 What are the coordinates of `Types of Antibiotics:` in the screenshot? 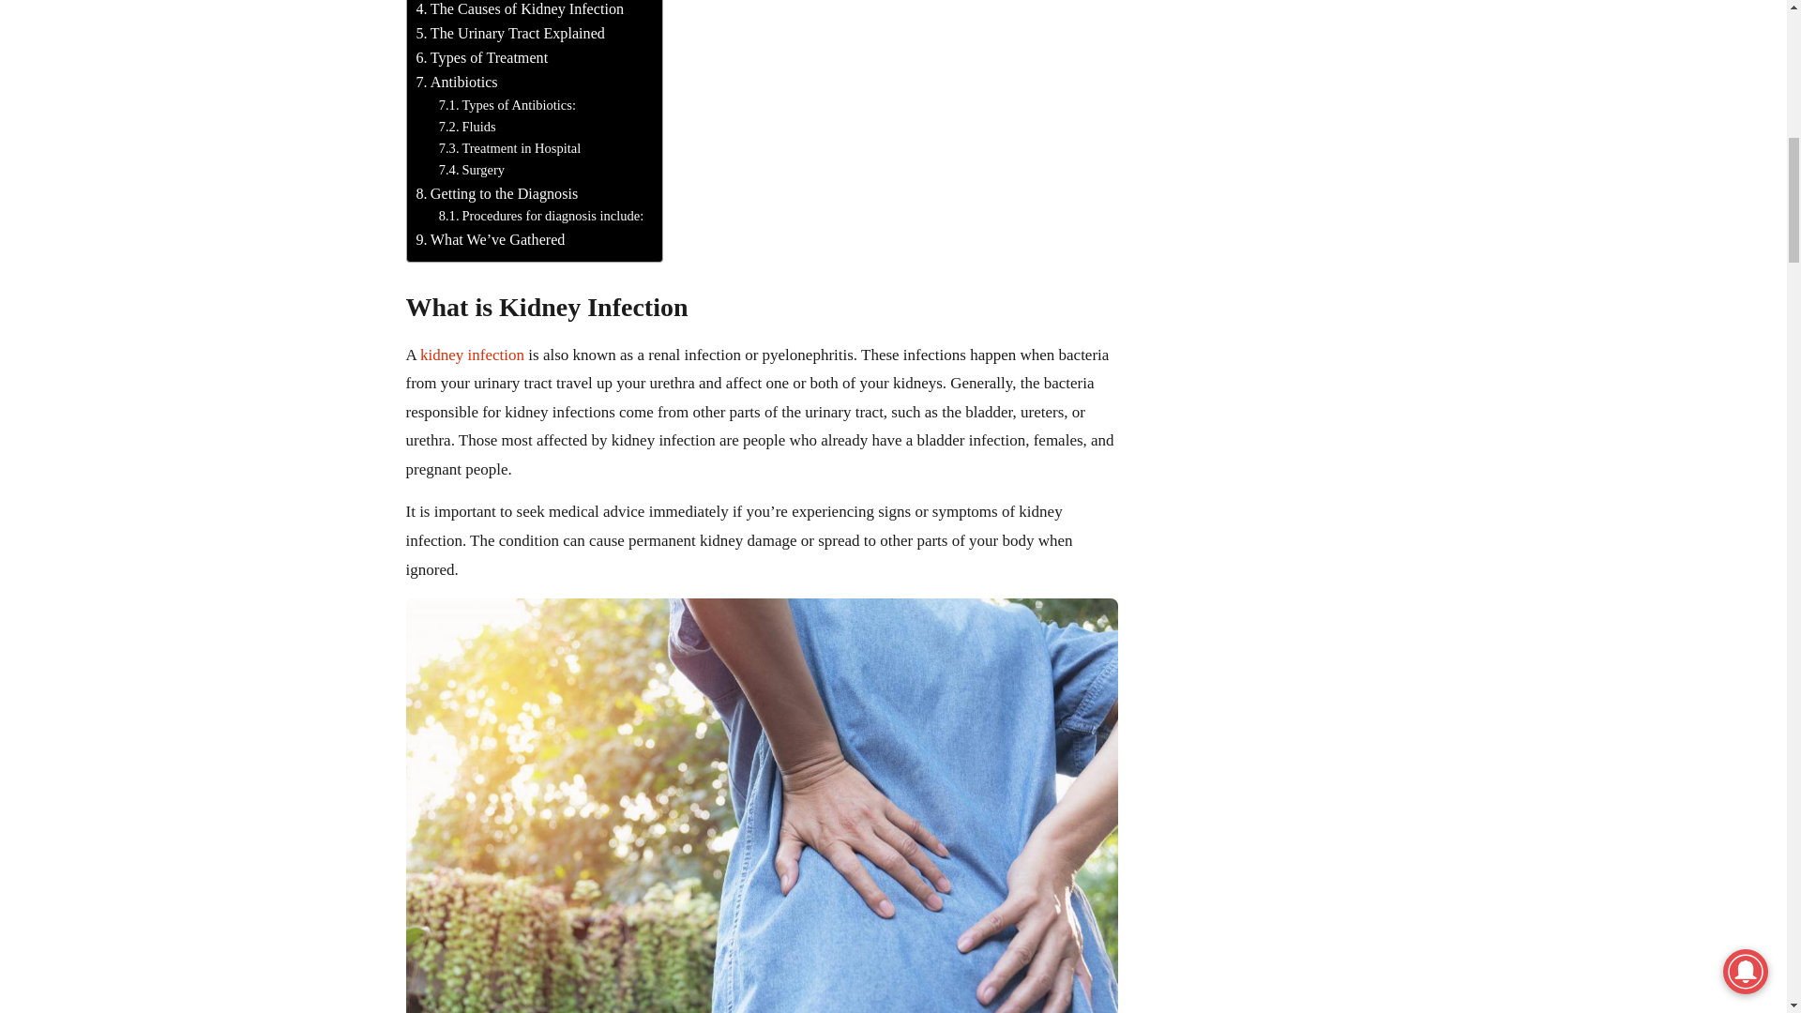 It's located at (507, 105).